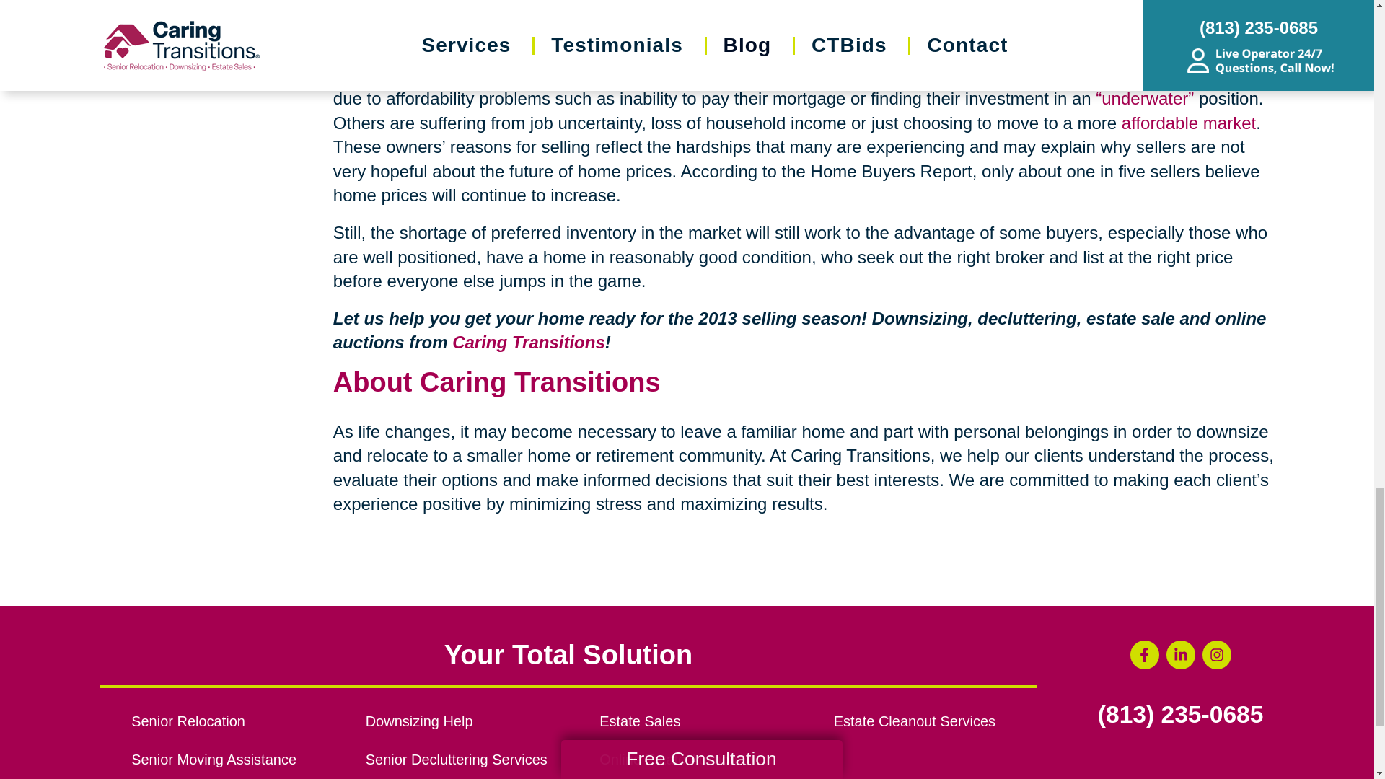 Image resolution: width=1385 pixels, height=779 pixels. I want to click on Instagram, so click(1216, 654).